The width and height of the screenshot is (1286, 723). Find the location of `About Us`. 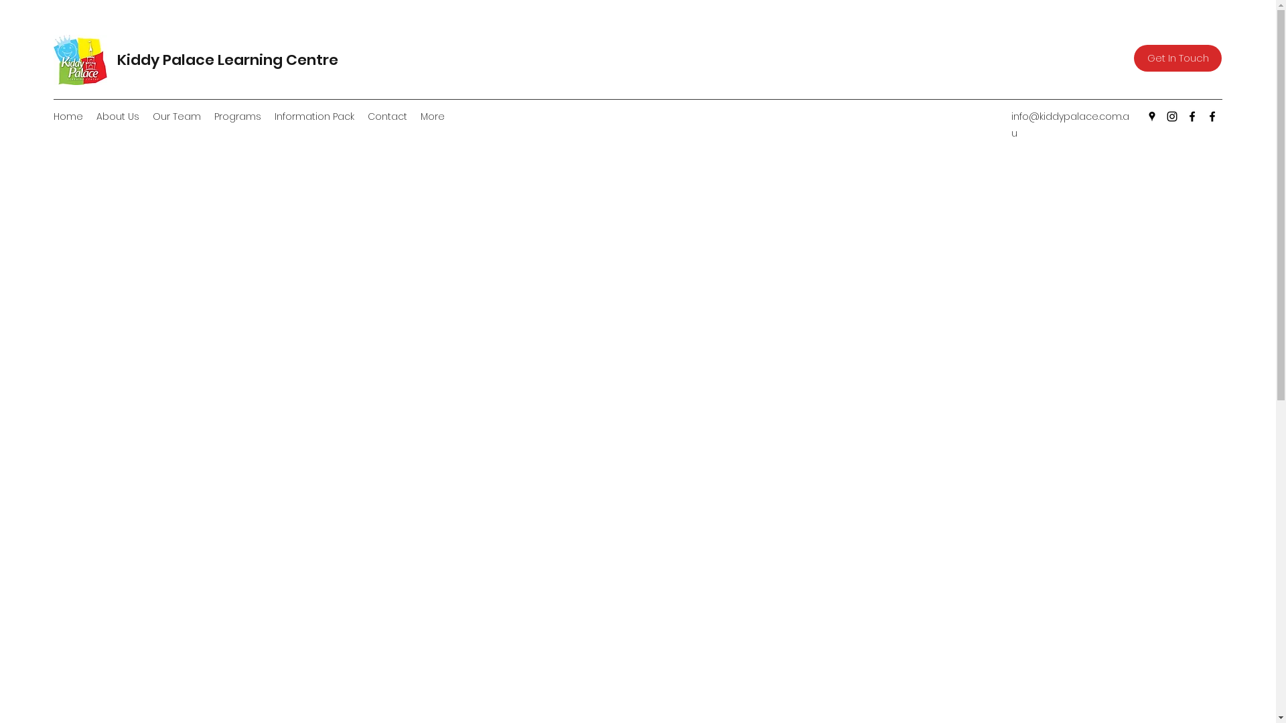

About Us is located at coordinates (118, 116).